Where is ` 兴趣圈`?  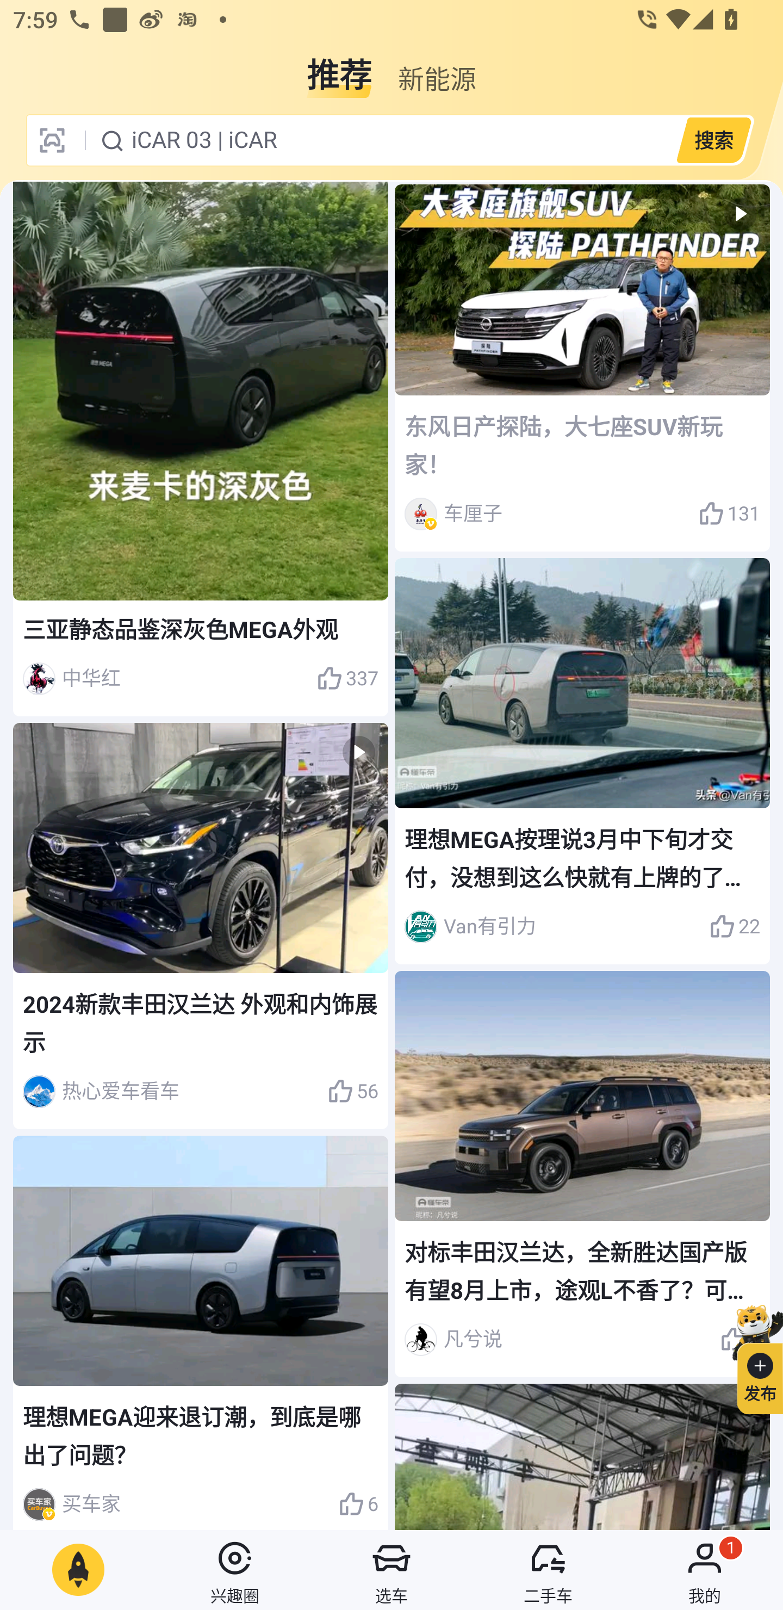  兴趣圈 is located at coordinates (235, 1570).